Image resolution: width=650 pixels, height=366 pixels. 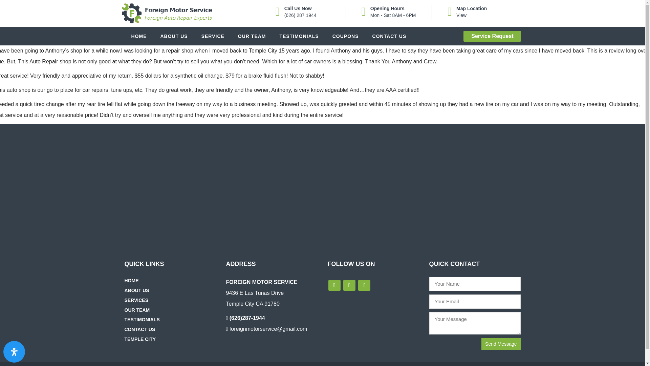 I want to click on ABOUT US, so click(x=174, y=36).